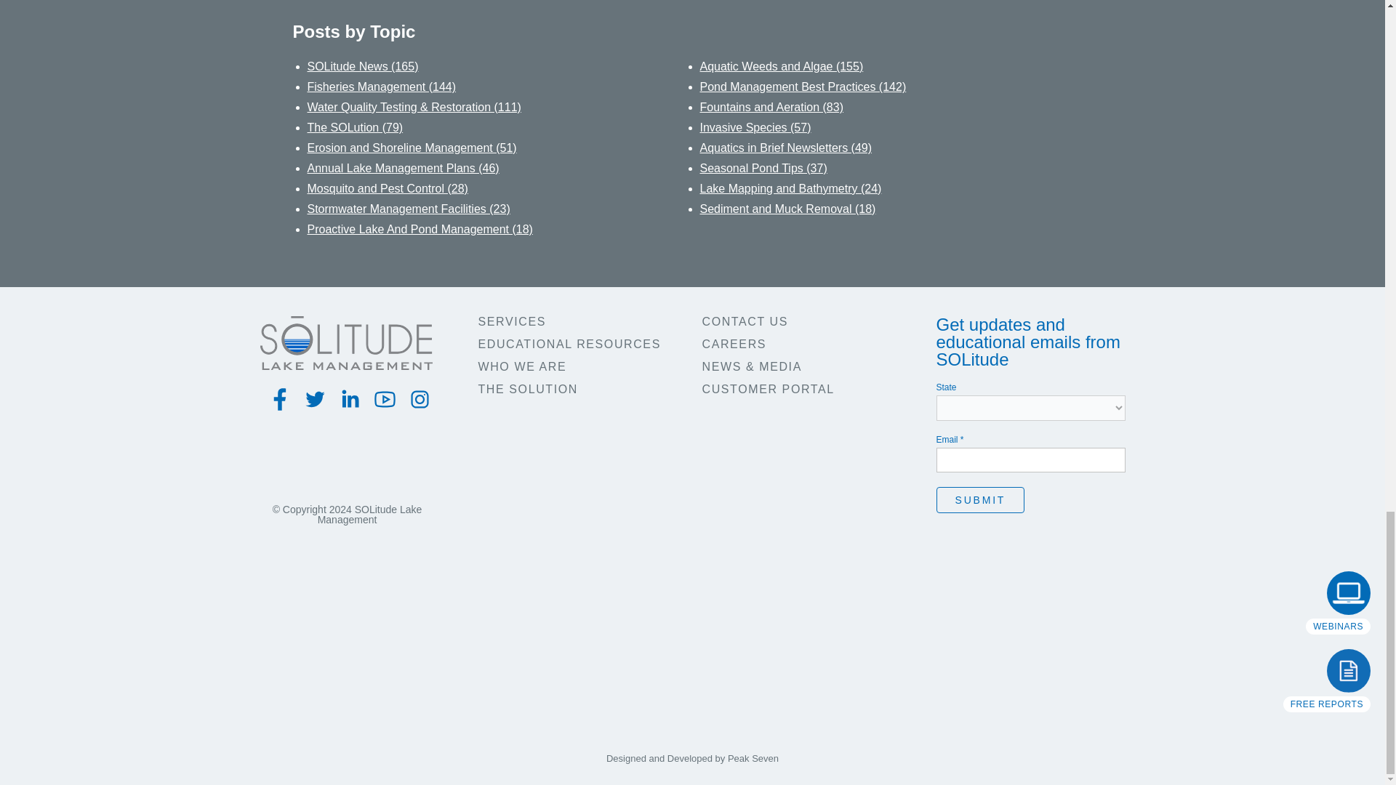  Describe the element at coordinates (420, 400) in the screenshot. I see `Instagram` at that location.